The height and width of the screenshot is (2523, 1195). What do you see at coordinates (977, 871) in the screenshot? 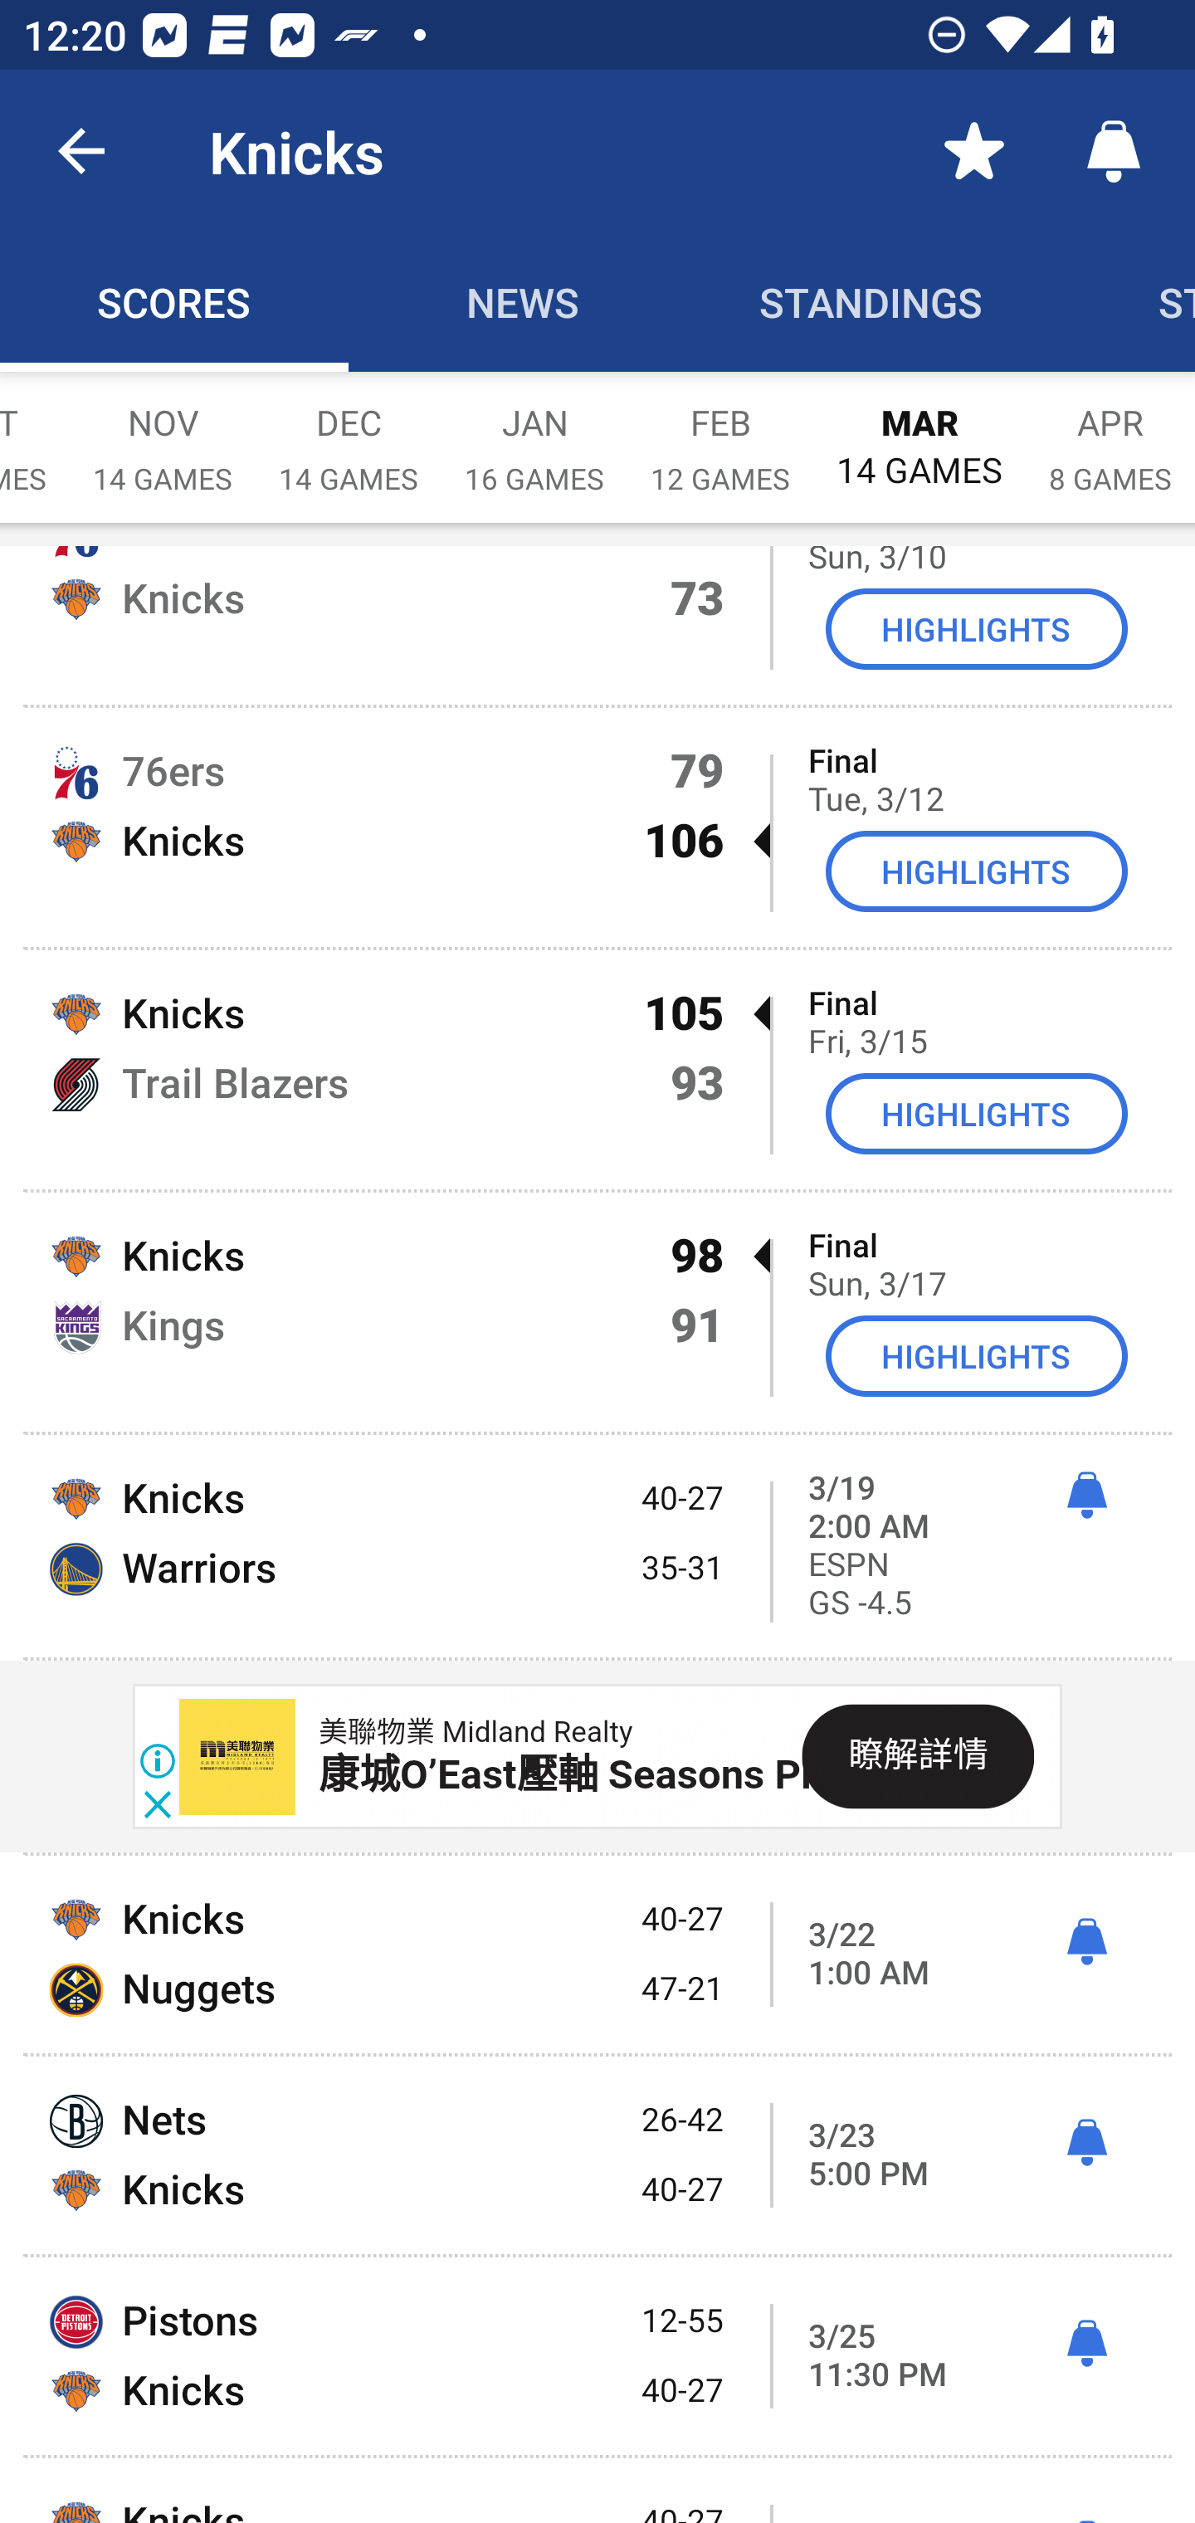
I see `HIGHLIGHTS` at bounding box center [977, 871].